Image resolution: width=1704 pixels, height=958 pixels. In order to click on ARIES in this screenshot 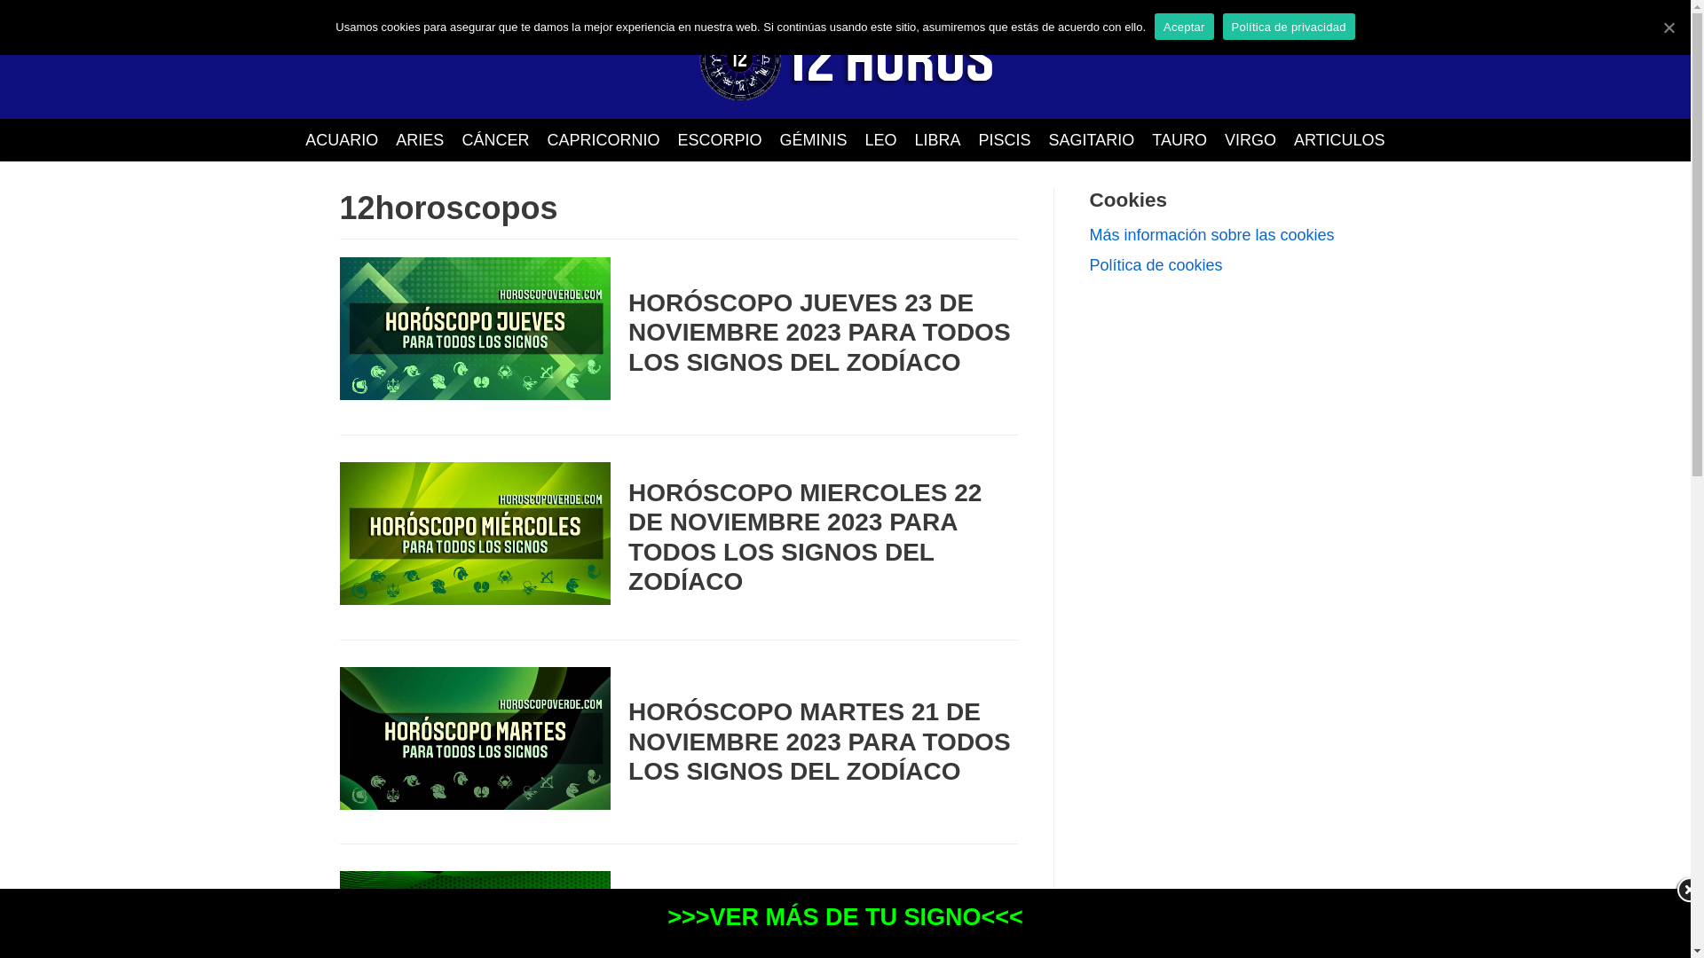, I will do `click(420, 140)`.